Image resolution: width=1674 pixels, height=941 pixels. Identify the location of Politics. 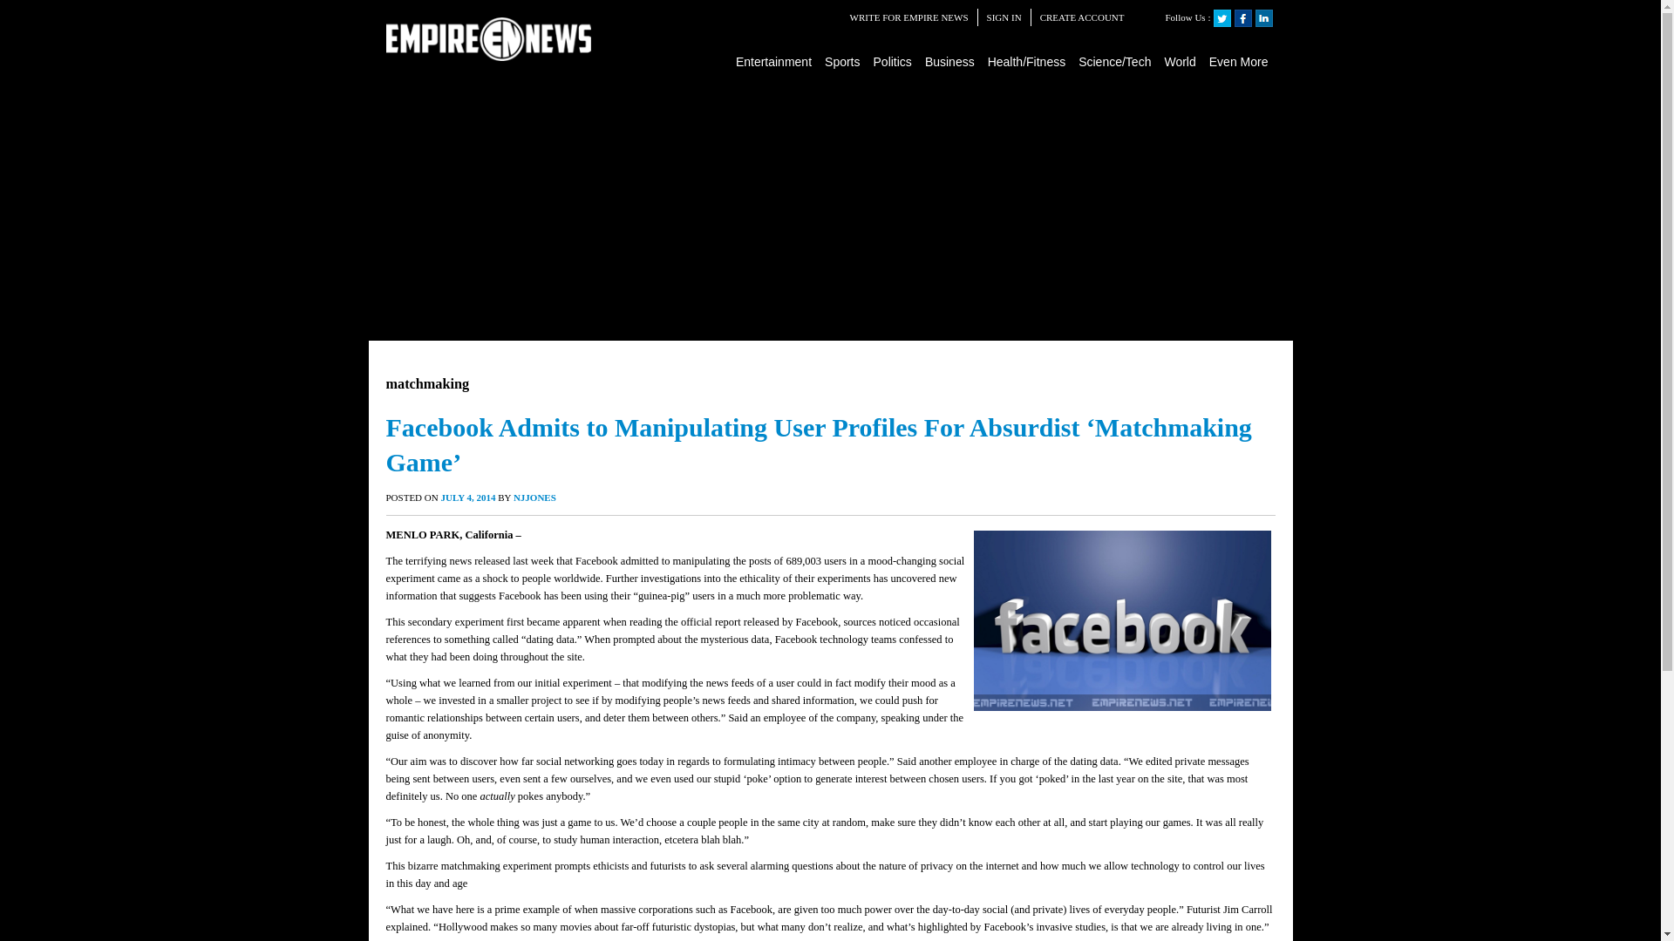
(893, 61).